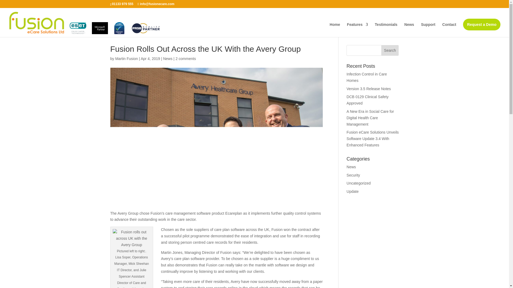 This screenshot has width=513, height=288. I want to click on Features, so click(357, 30).